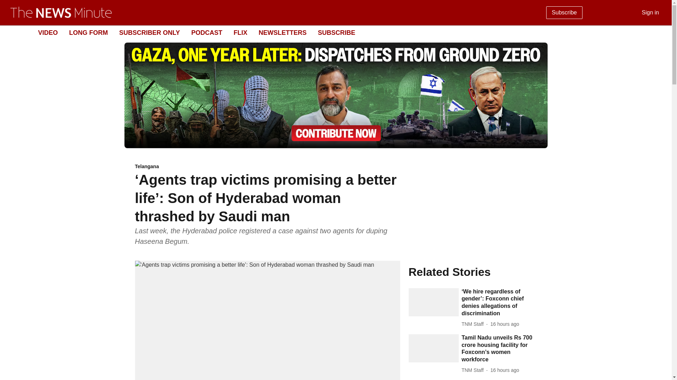  Describe the element at coordinates (505, 370) in the screenshot. I see `2024-08-18 13:34` at that location.